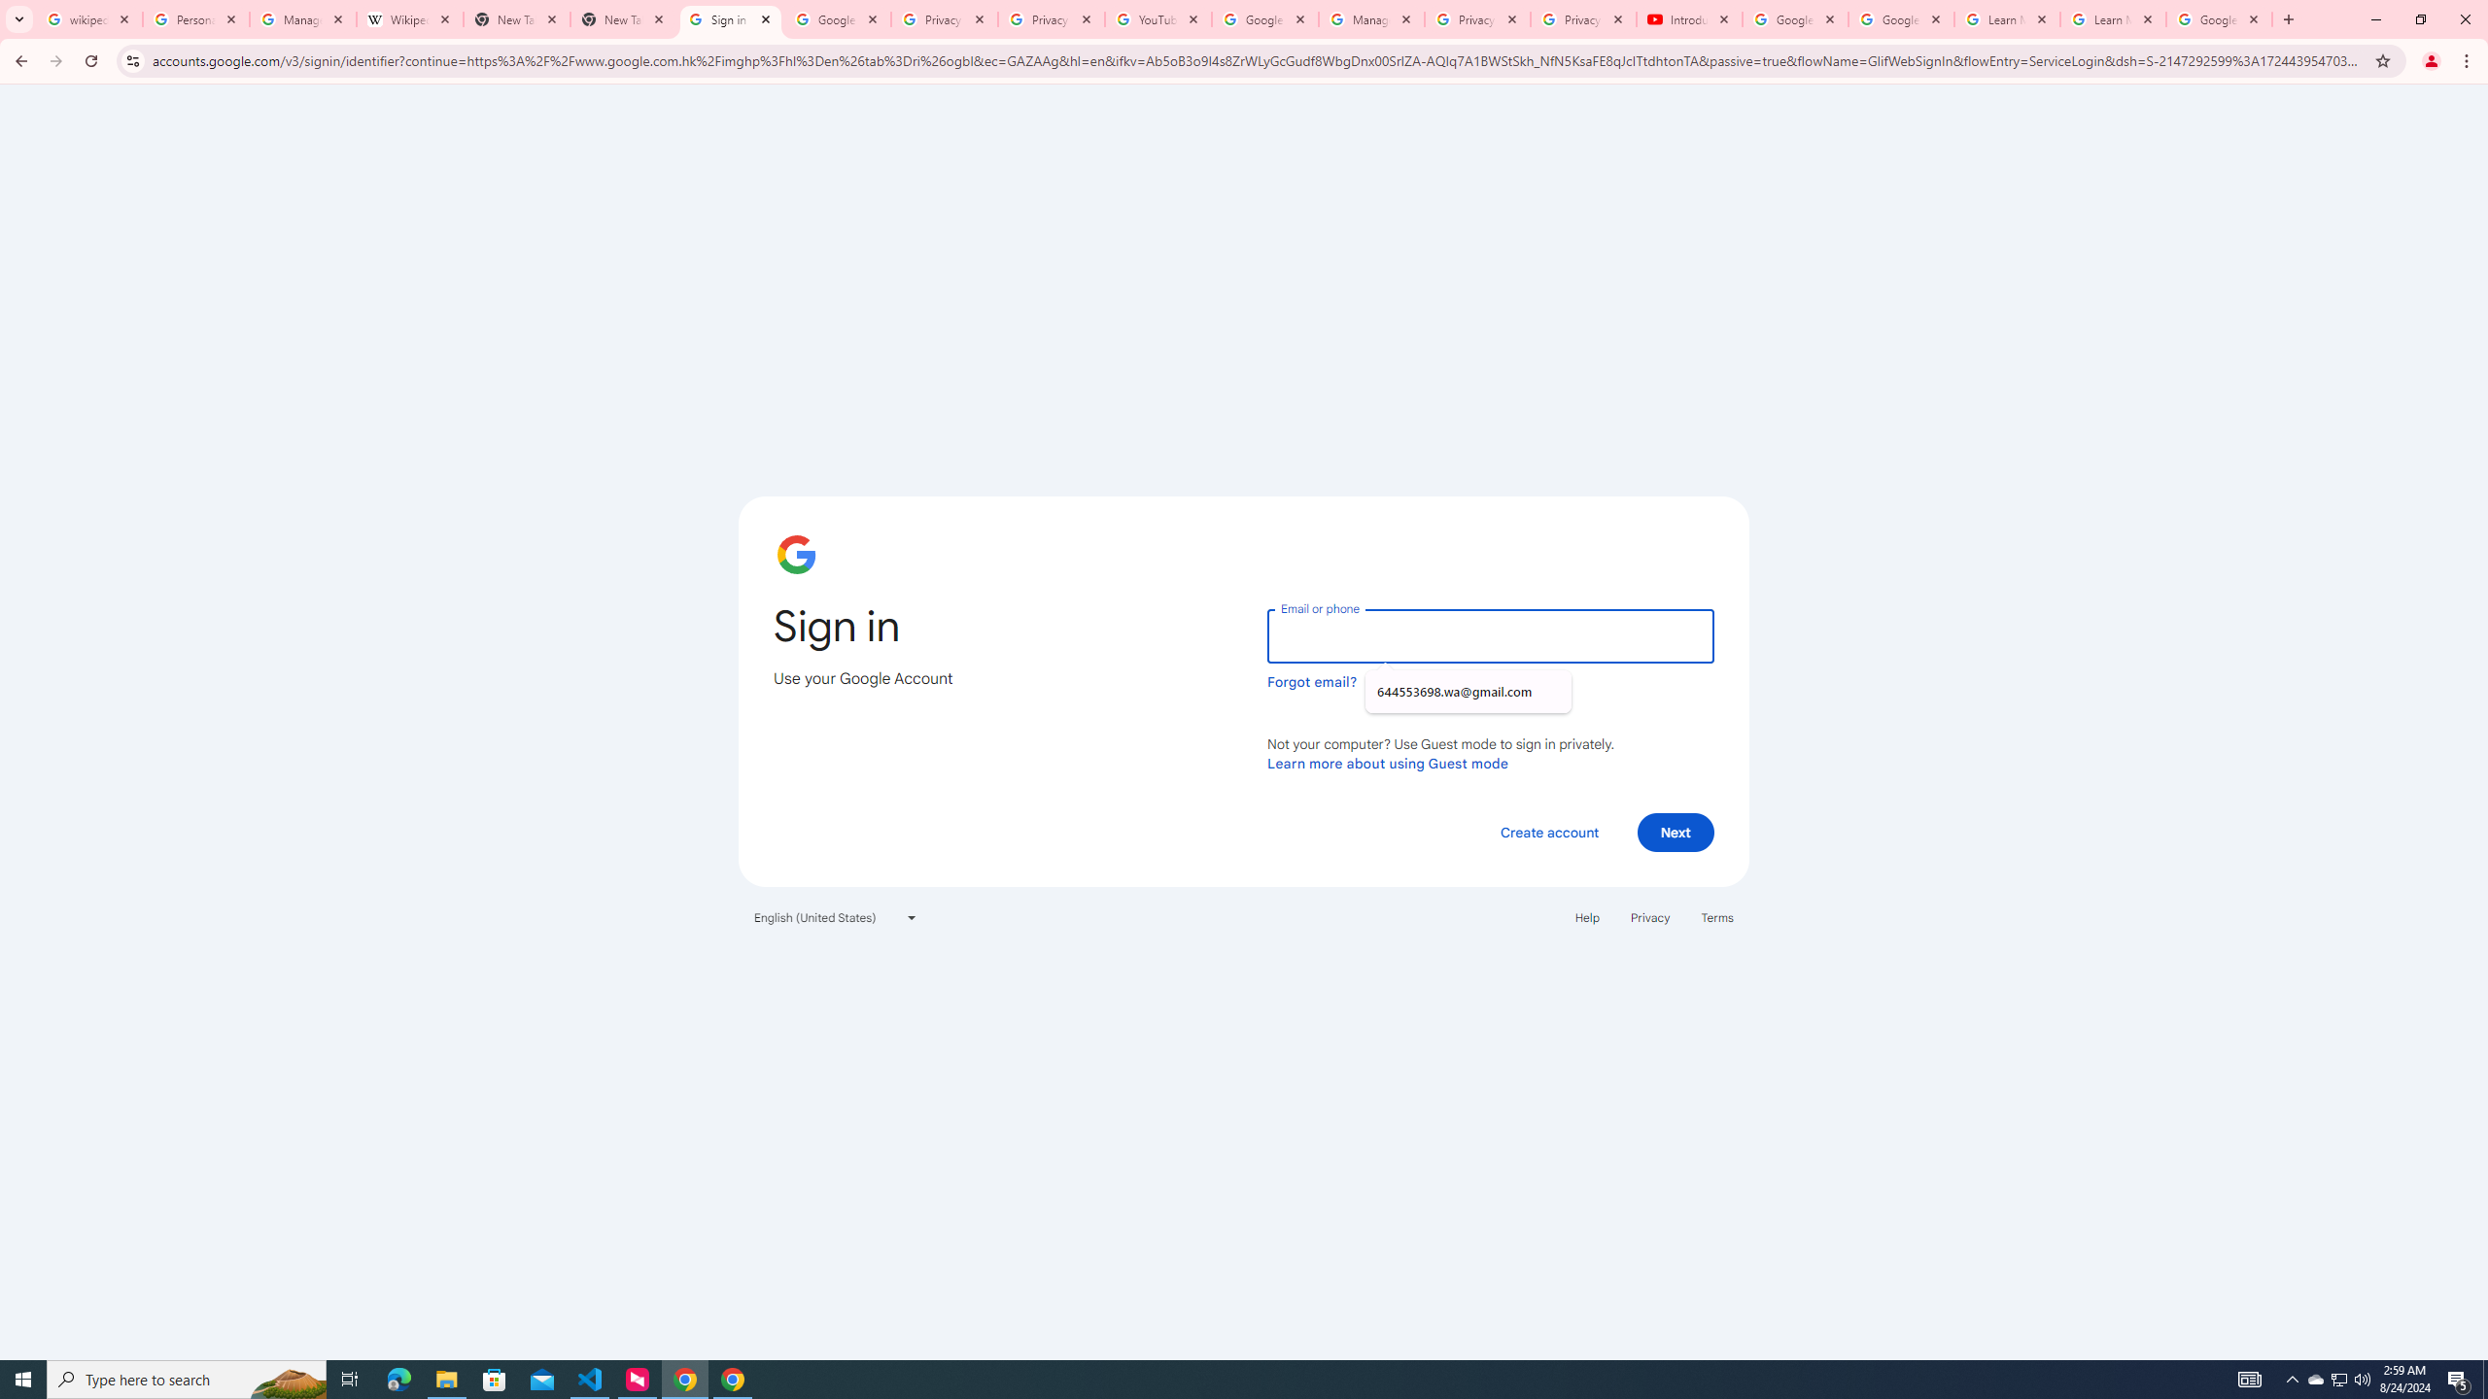 Image resolution: width=2488 pixels, height=1399 pixels. Describe the element at coordinates (1266, 19) in the screenshot. I see `Google Account Help` at that location.